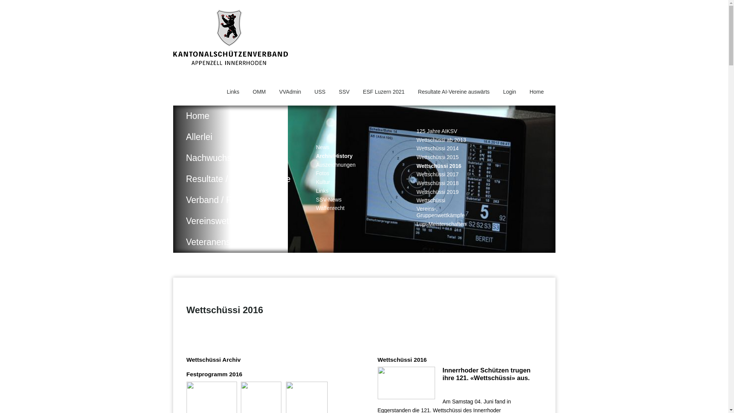 The height and width of the screenshot is (413, 734). Describe the element at coordinates (510, 92) in the screenshot. I see `Login` at that location.